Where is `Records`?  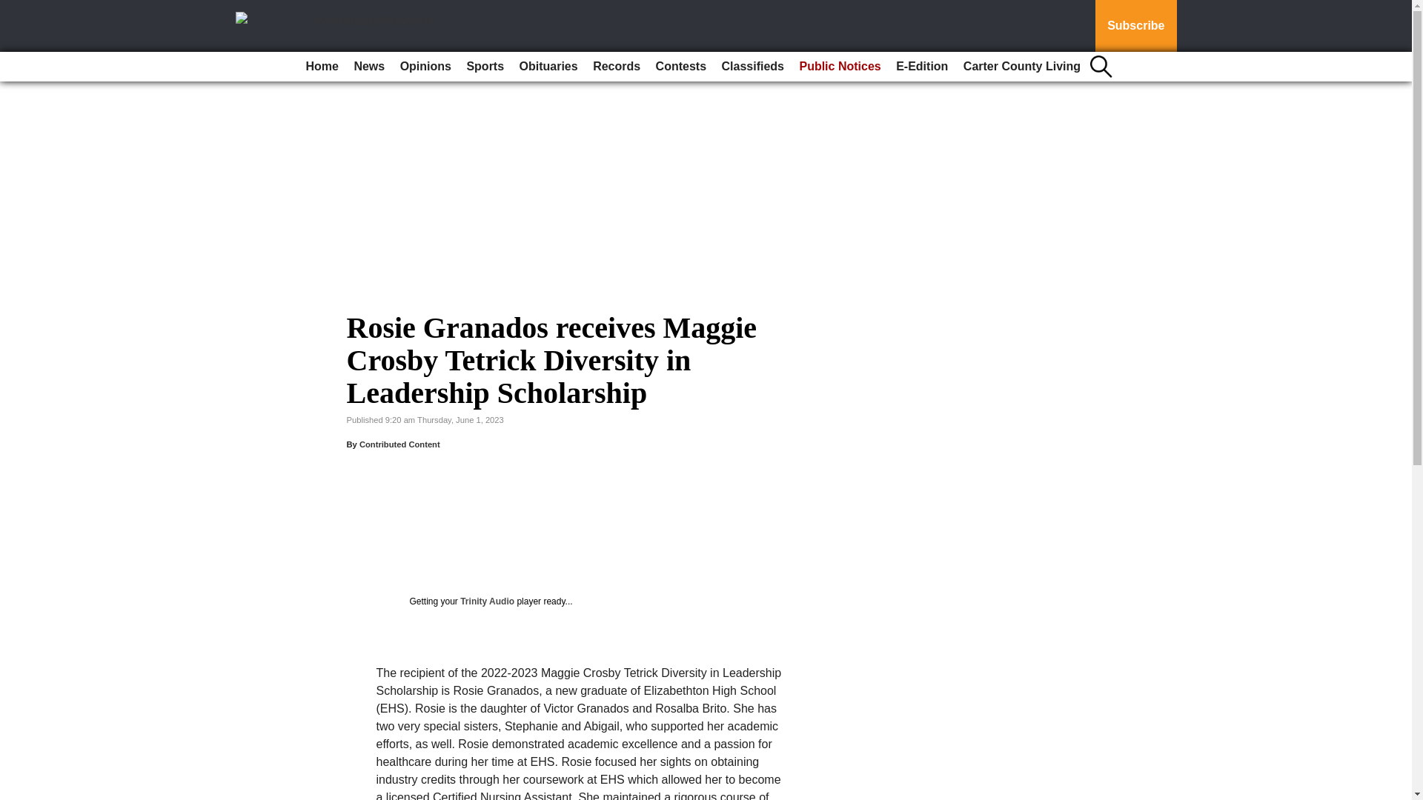 Records is located at coordinates (616, 67).